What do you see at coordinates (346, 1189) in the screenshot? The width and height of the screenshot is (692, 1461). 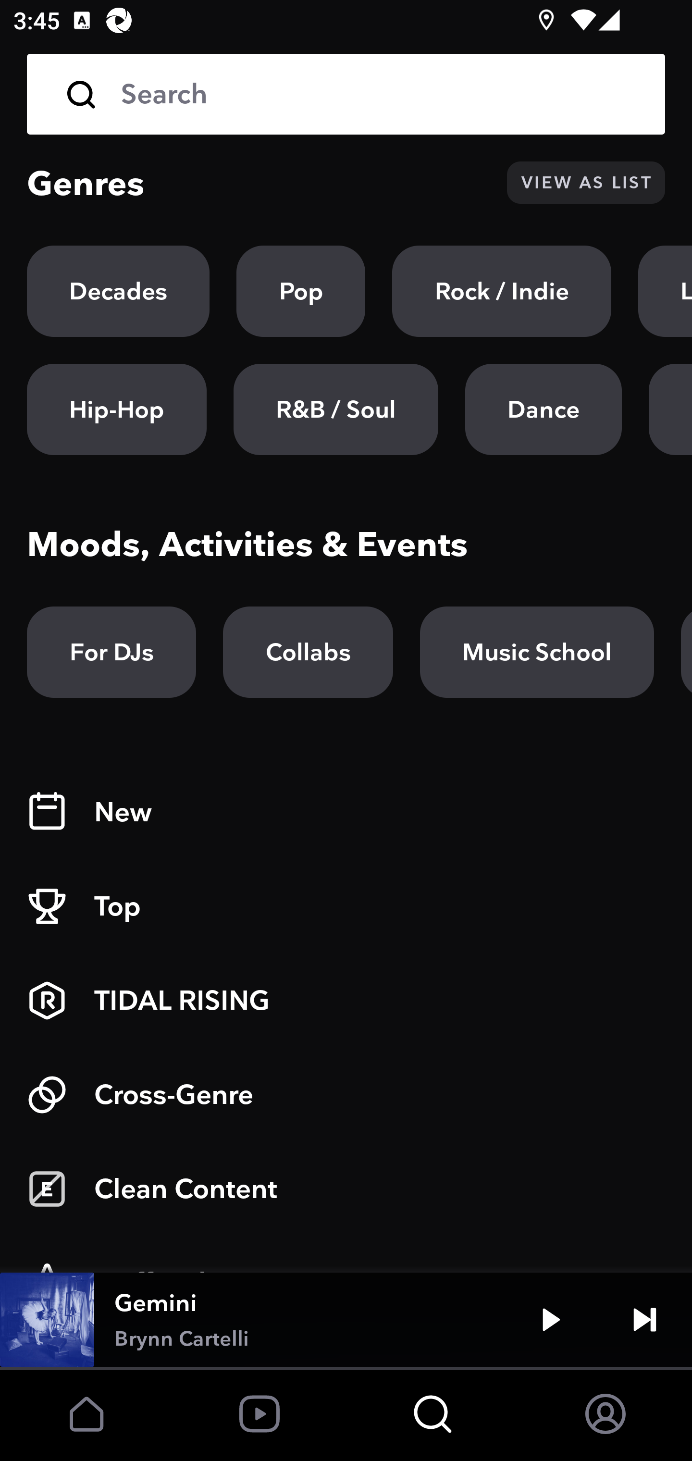 I see `Clean Content` at bounding box center [346, 1189].